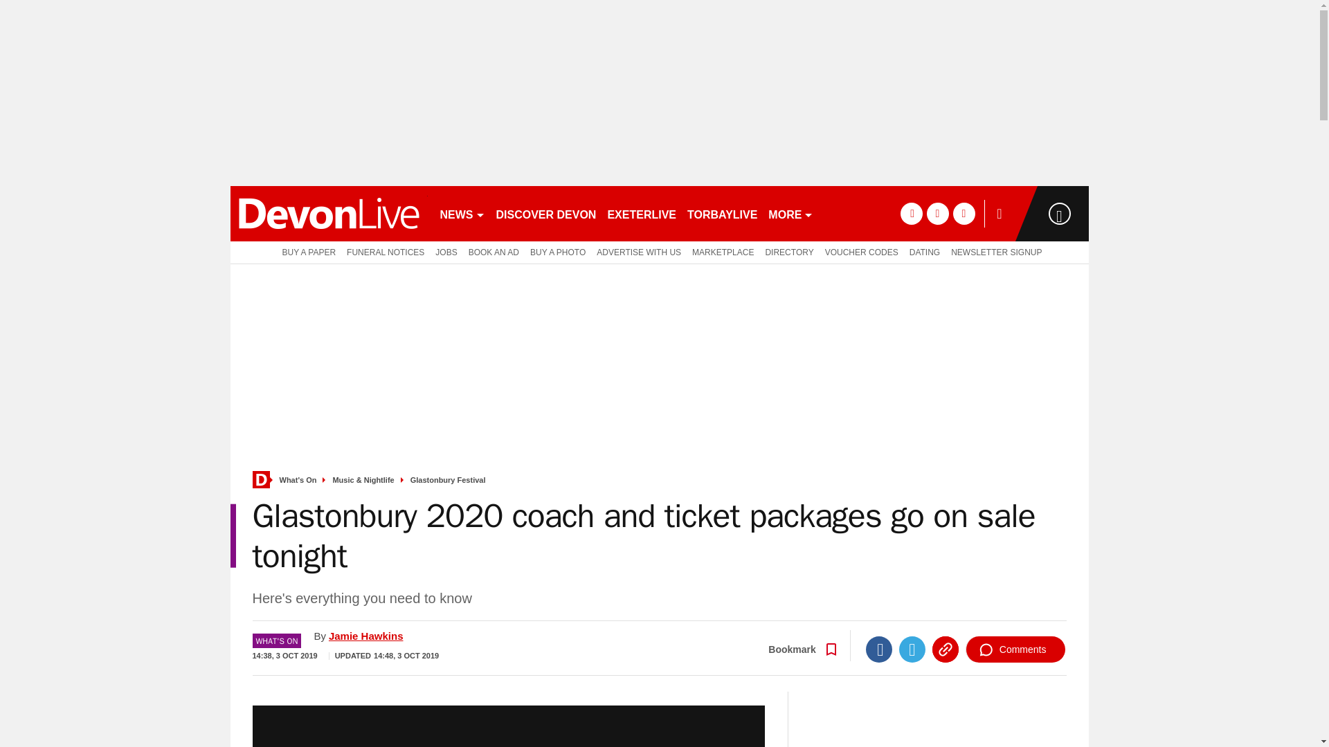 This screenshot has height=747, width=1329. Describe the element at coordinates (462, 213) in the screenshot. I see `NEWS` at that location.